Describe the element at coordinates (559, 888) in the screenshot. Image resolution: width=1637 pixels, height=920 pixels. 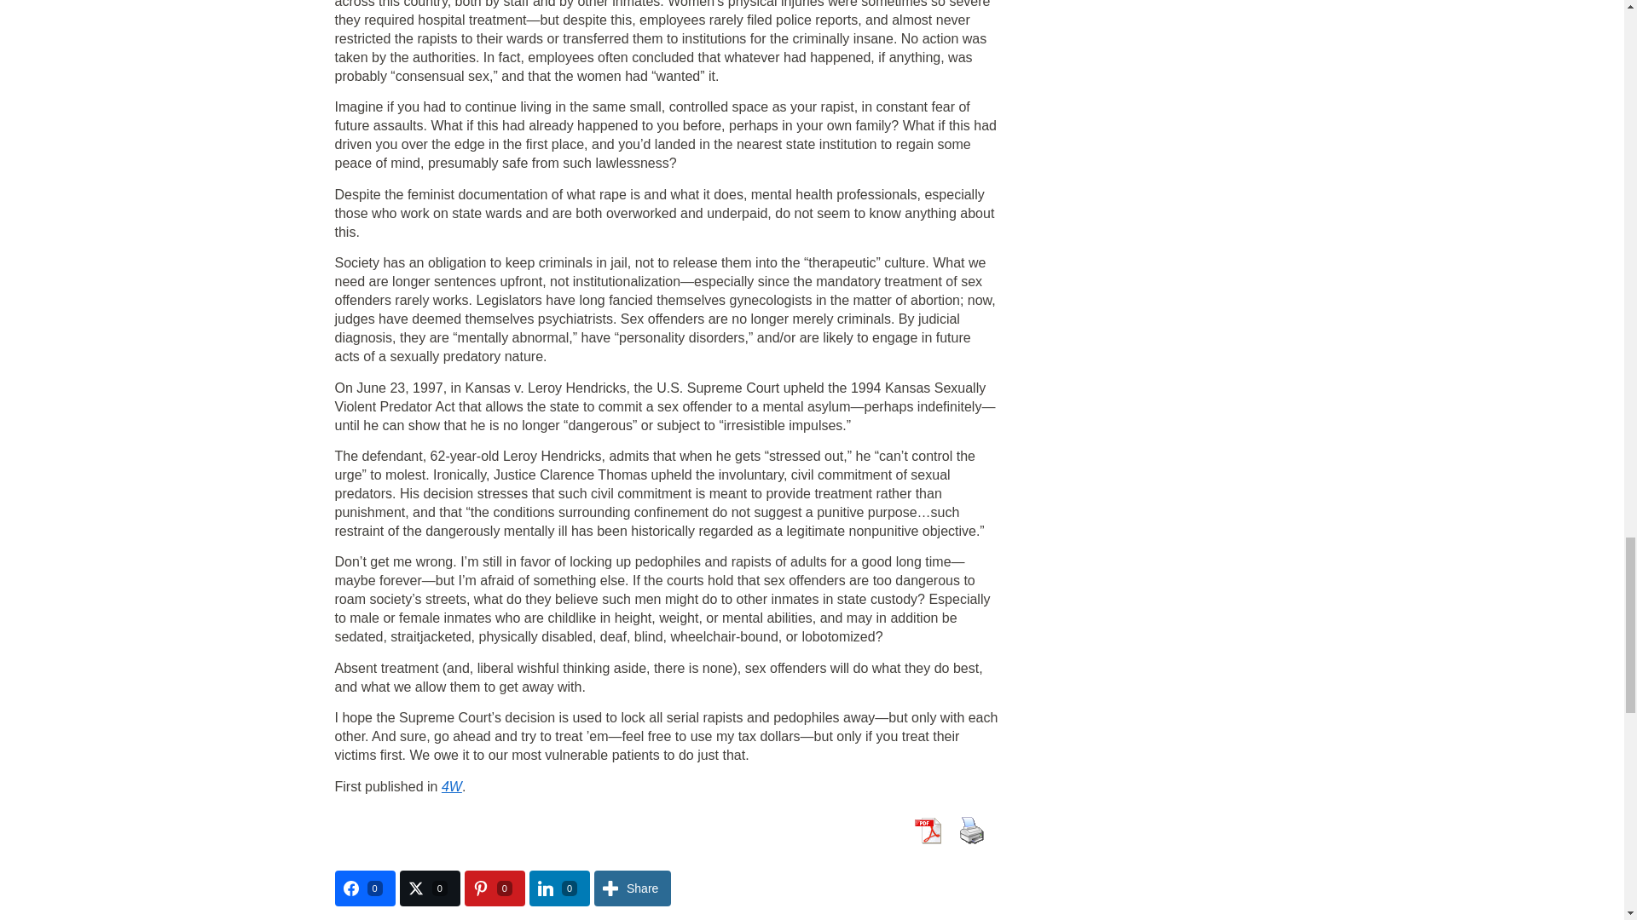
I see `Share on LinkedIn` at that location.